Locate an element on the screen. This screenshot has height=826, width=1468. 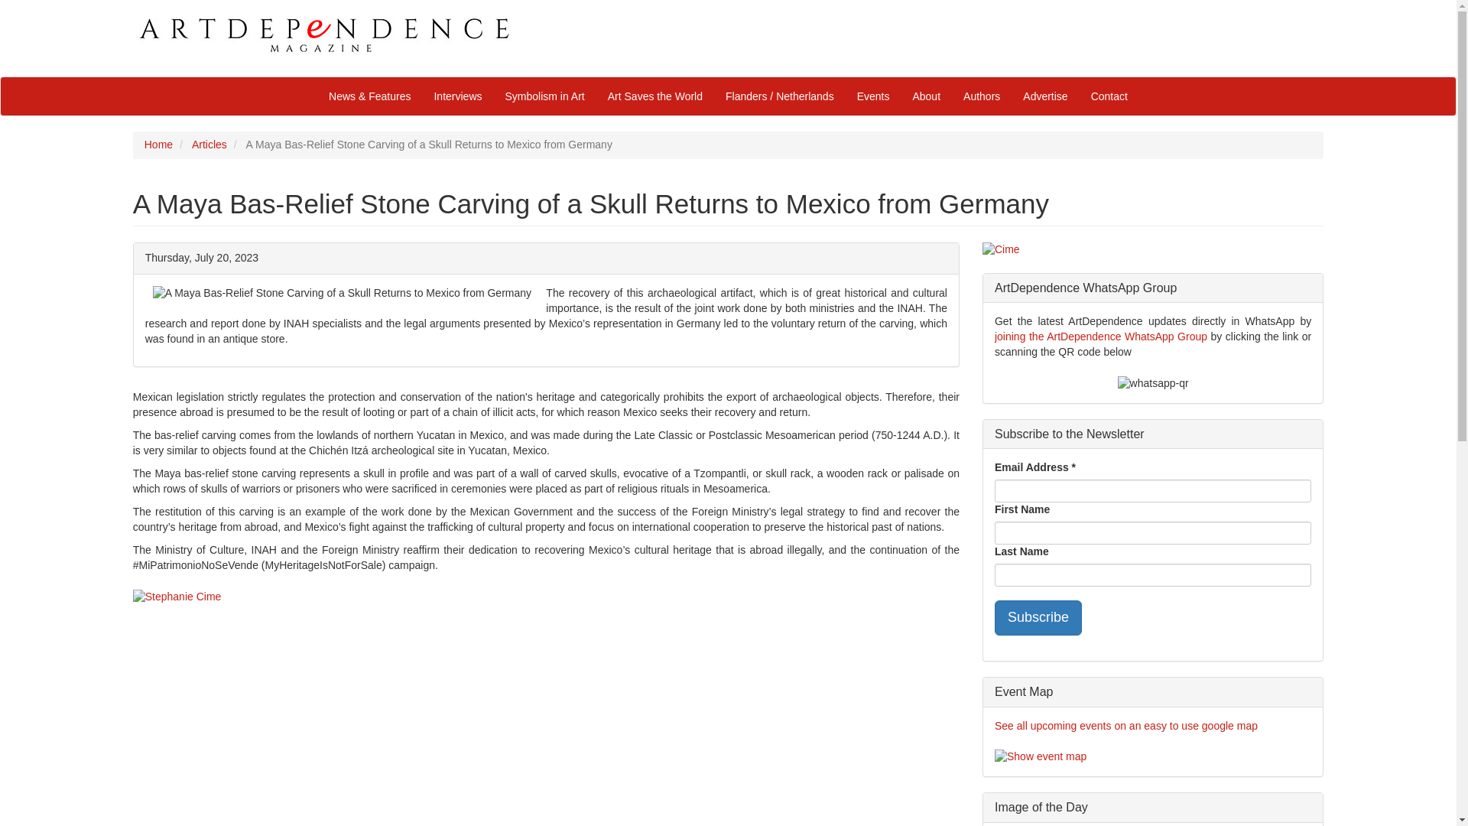
Symbolism in Art is located at coordinates (544, 96).